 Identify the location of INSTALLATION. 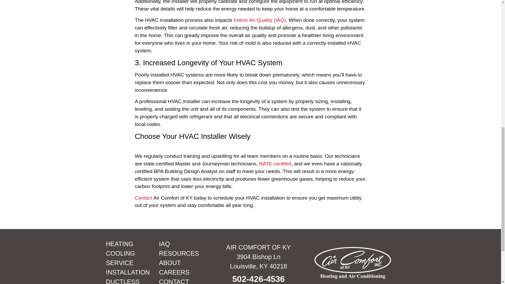
(129, 272).